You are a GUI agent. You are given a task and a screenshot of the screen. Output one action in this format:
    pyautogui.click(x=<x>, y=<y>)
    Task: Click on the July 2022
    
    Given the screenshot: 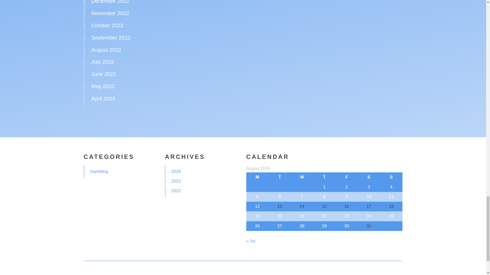 What is the action you would take?
    pyautogui.click(x=103, y=62)
    